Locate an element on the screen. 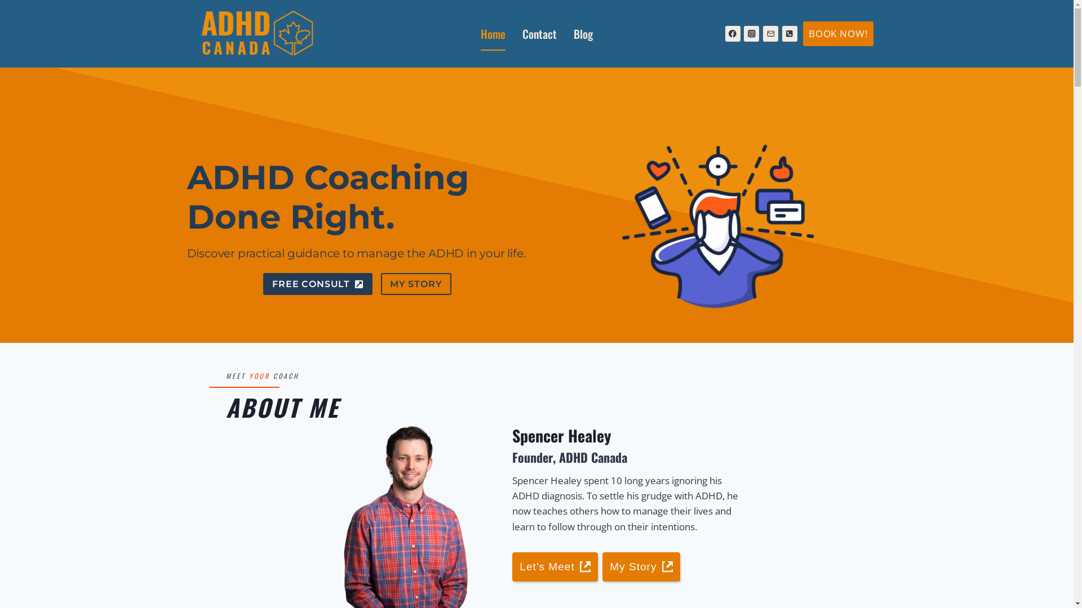 This screenshot has height=608, width=1082. BOOK NOW! is located at coordinates (839, 34).